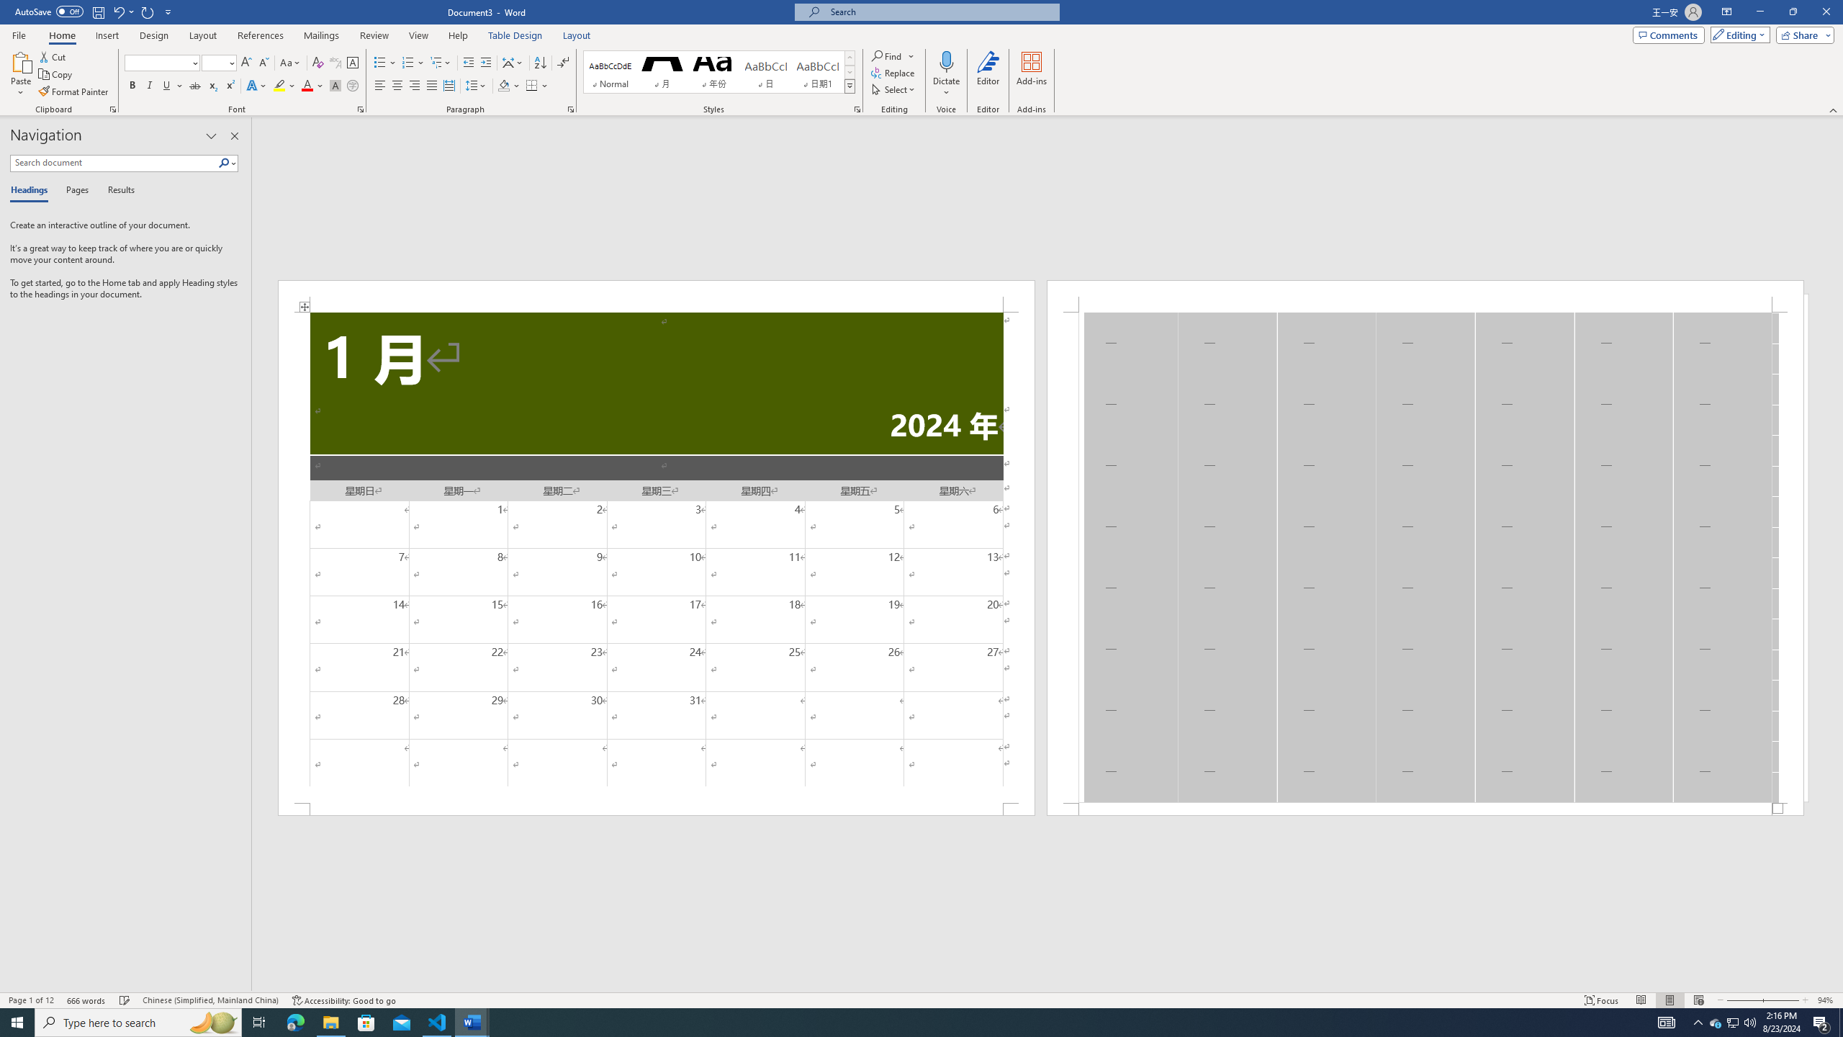  What do you see at coordinates (114, 163) in the screenshot?
I see `Search document` at bounding box center [114, 163].